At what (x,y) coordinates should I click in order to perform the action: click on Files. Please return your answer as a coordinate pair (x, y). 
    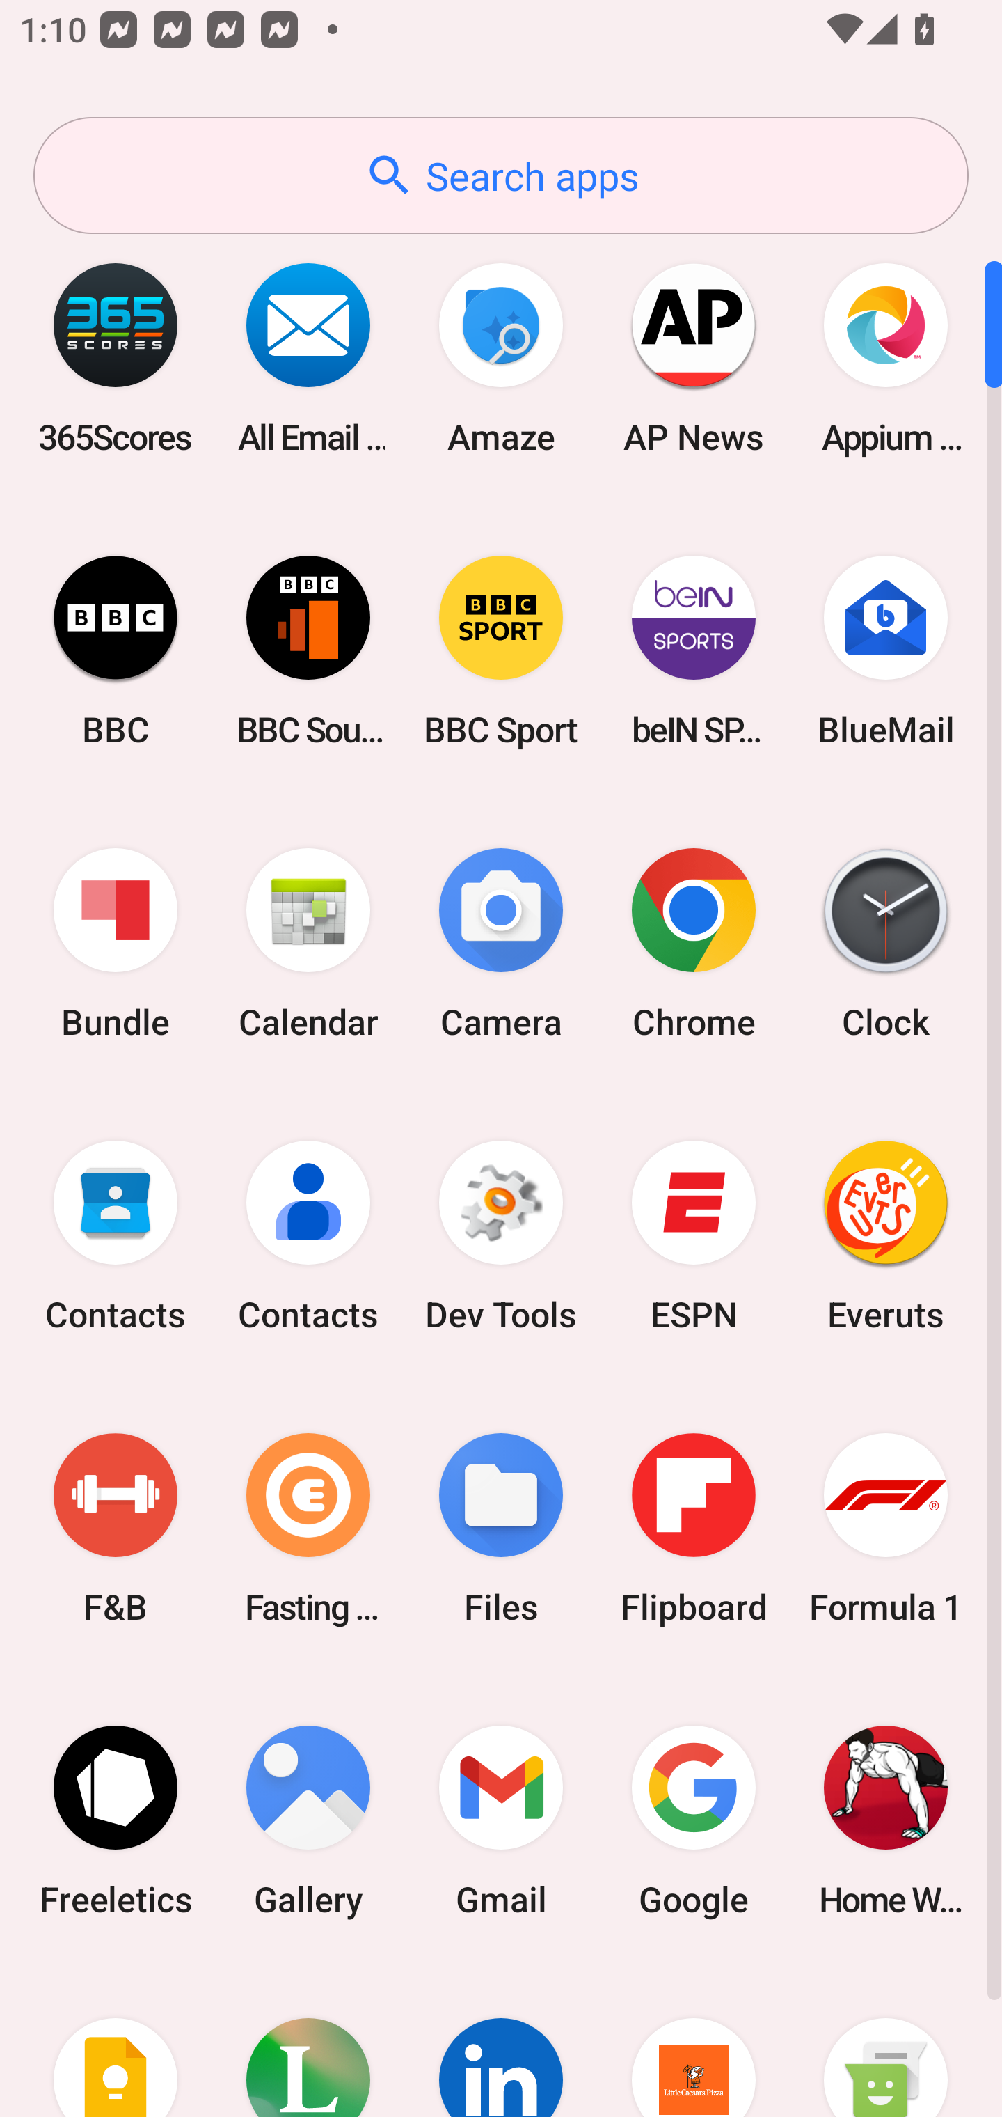
    Looking at the image, I should click on (501, 1528).